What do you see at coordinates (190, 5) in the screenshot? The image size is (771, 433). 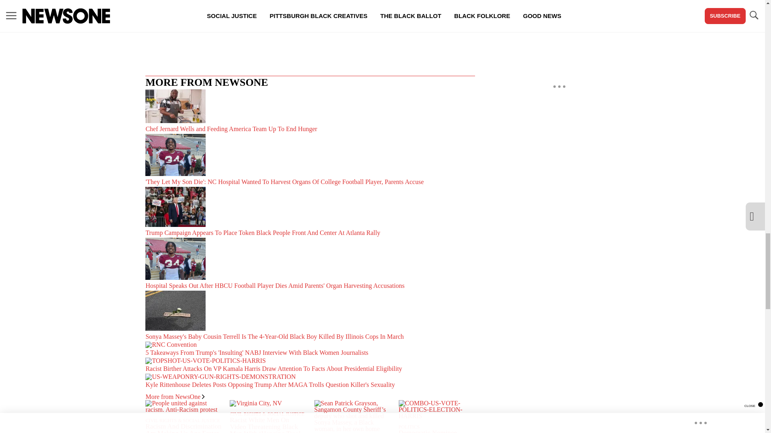 I see `ALT-RIGHT` at bounding box center [190, 5].